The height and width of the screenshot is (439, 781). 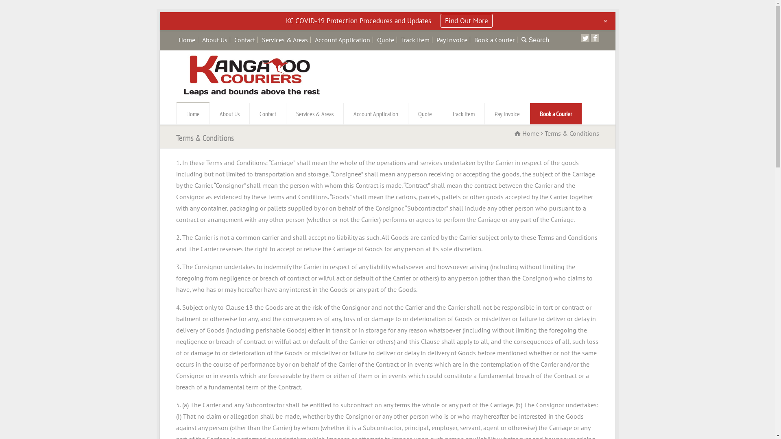 I want to click on Contact, so click(x=268, y=114).